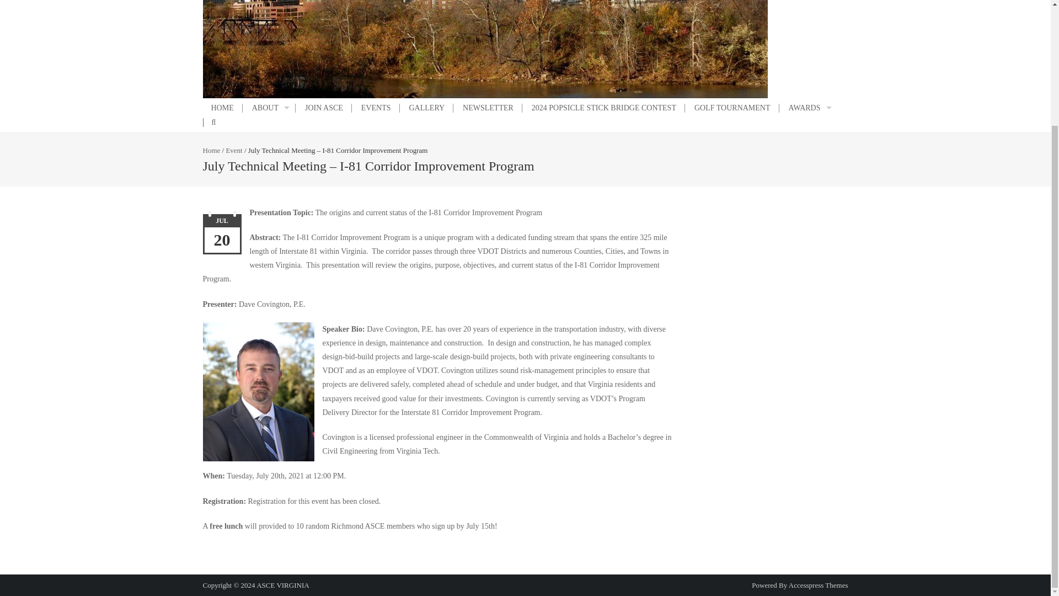 This screenshot has width=1059, height=596. I want to click on GALLERY, so click(426, 108).